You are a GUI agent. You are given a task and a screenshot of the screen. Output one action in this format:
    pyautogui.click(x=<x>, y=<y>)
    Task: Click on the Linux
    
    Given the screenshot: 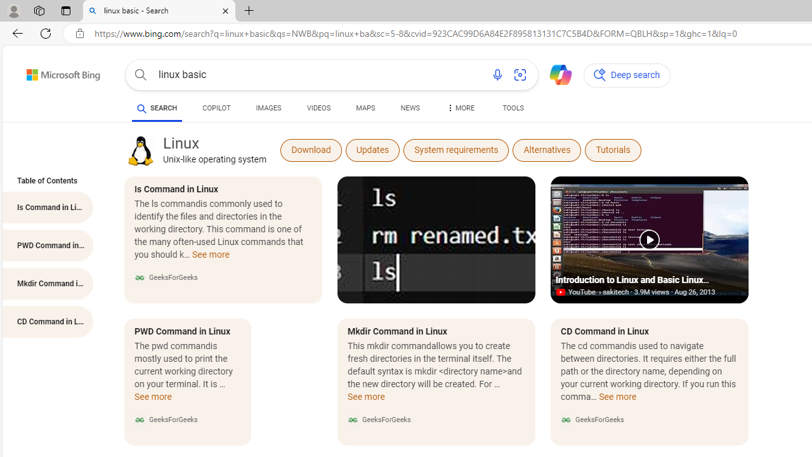 What is the action you would take?
    pyautogui.click(x=140, y=151)
    